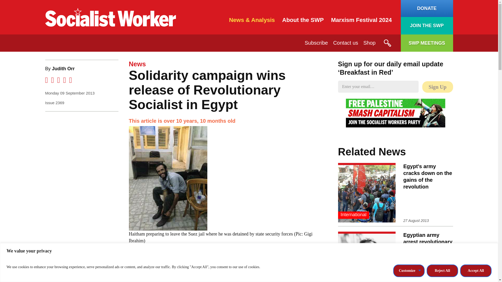 This screenshot has width=502, height=282. I want to click on Sign Up, so click(437, 87).